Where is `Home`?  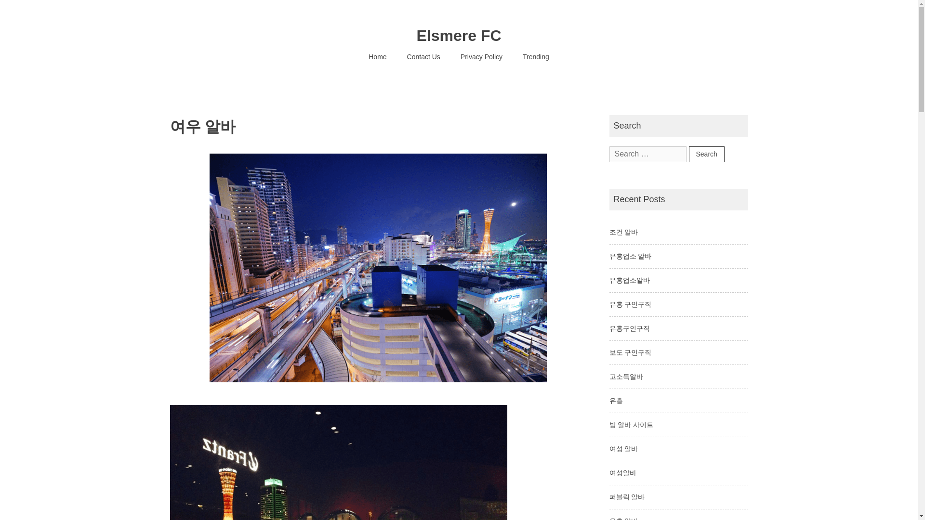
Home is located at coordinates (378, 57).